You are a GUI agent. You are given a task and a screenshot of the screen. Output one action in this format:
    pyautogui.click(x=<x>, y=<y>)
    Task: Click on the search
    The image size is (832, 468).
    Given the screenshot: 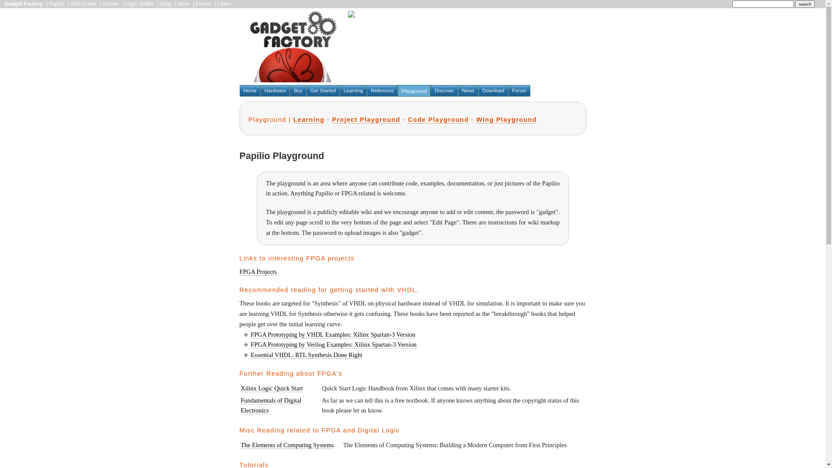 What is the action you would take?
    pyautogui.click(x=805, y=4)
    